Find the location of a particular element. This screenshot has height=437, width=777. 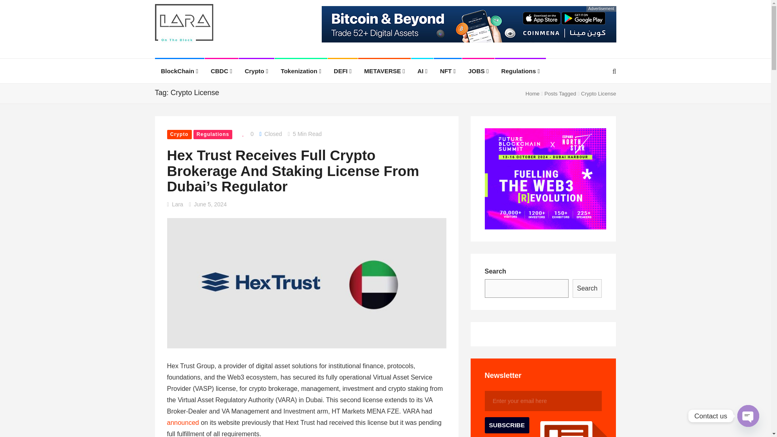

Tokenization is located at coordinates (301, 71).